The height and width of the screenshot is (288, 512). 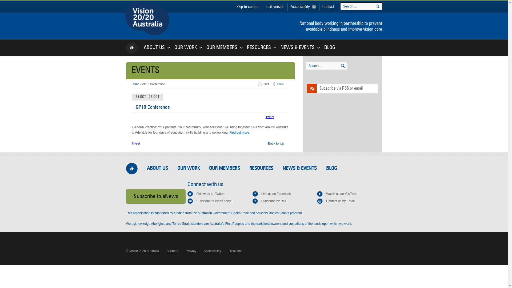 What do you see at coordinates (377, 6) in the screenshot?
I see `Search` at bounding box center [377, 6].